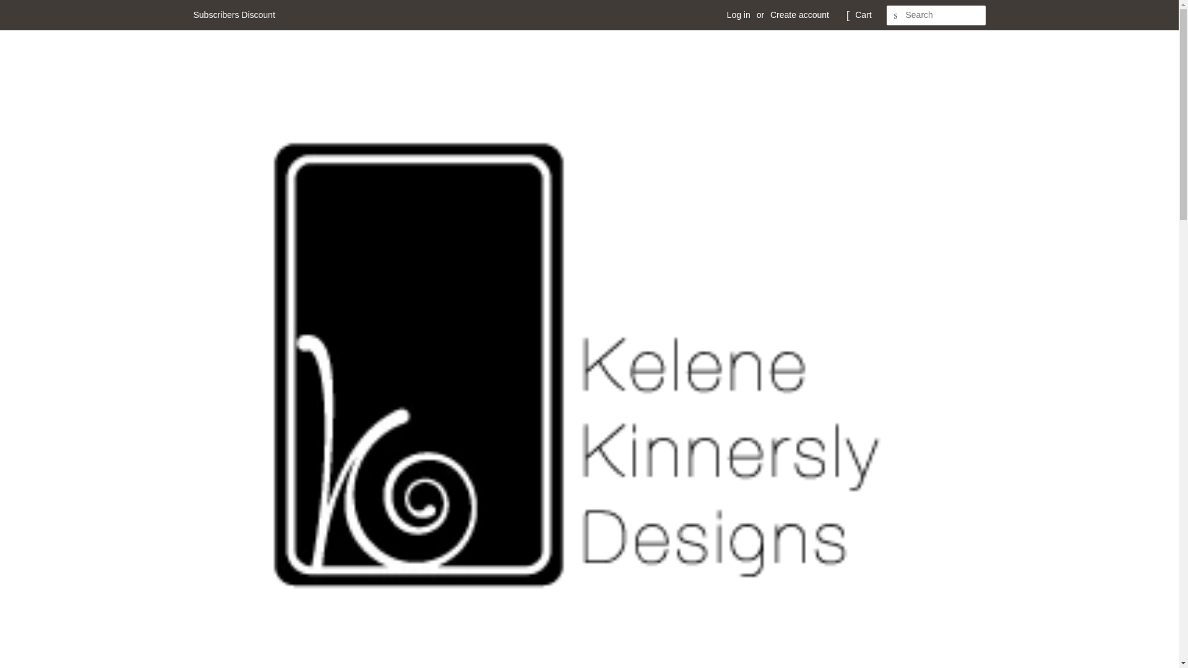 The image size is (1188, 668). What do you see at coordinates (896, 15) in the screenshot?
I see `SEARCH` at bounding box center [896, 15].